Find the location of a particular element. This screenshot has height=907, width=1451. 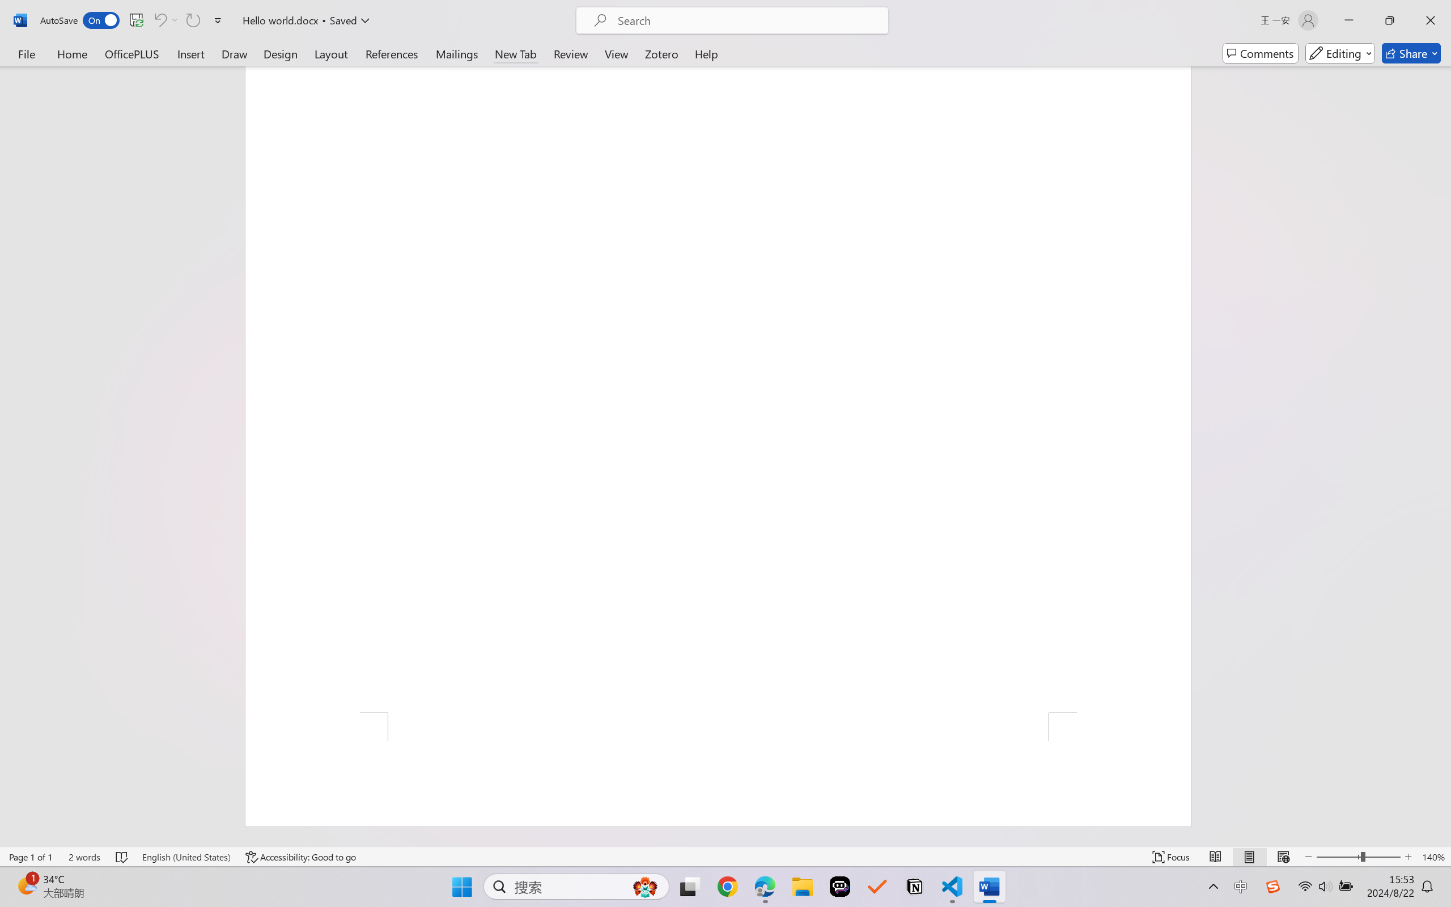

AutomationID: DynamicSearchBoxGleamImage is located at coordinates (645, 887).